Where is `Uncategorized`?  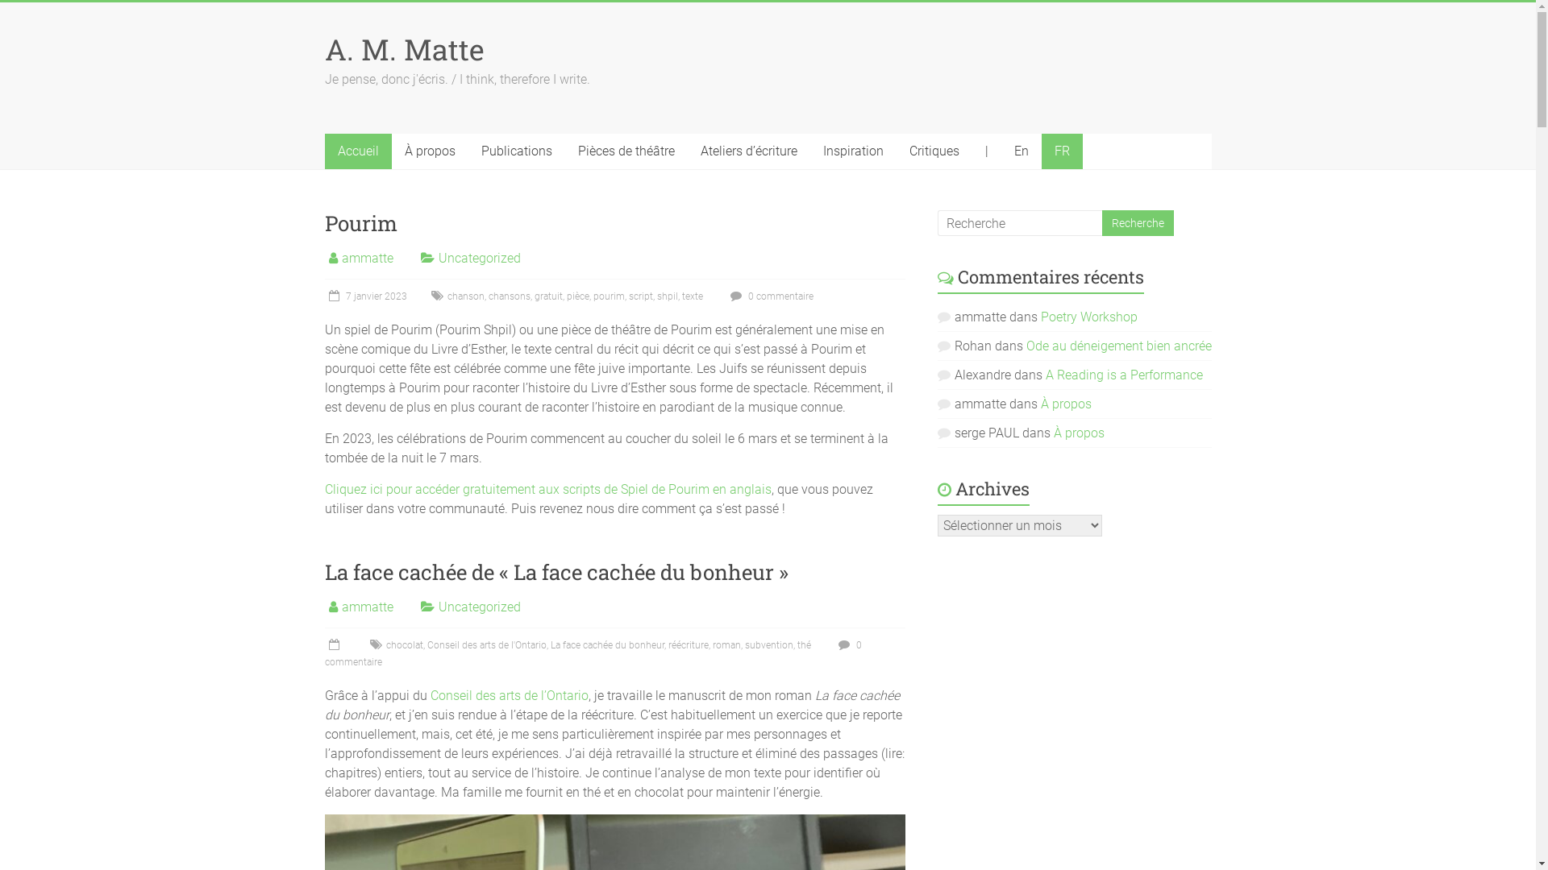
Uncategorized is located at coordinates (480, 607).